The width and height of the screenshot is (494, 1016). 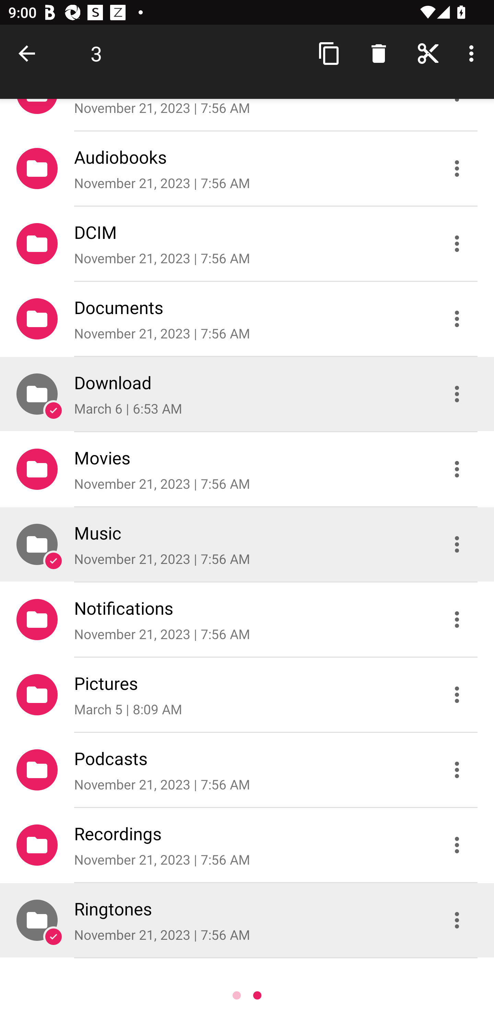 What do you see at coordinates (247, 319) in the screenshot?
I see `Documents November 21, 2023 | 7:56 AM` at bounding box center [247, 319].